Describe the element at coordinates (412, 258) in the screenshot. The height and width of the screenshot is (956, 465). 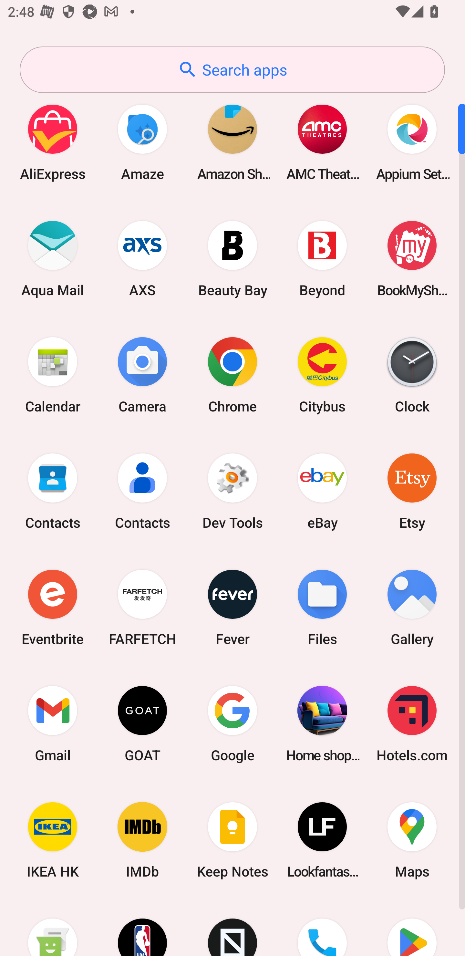
I see `BookMyShow` at that location.